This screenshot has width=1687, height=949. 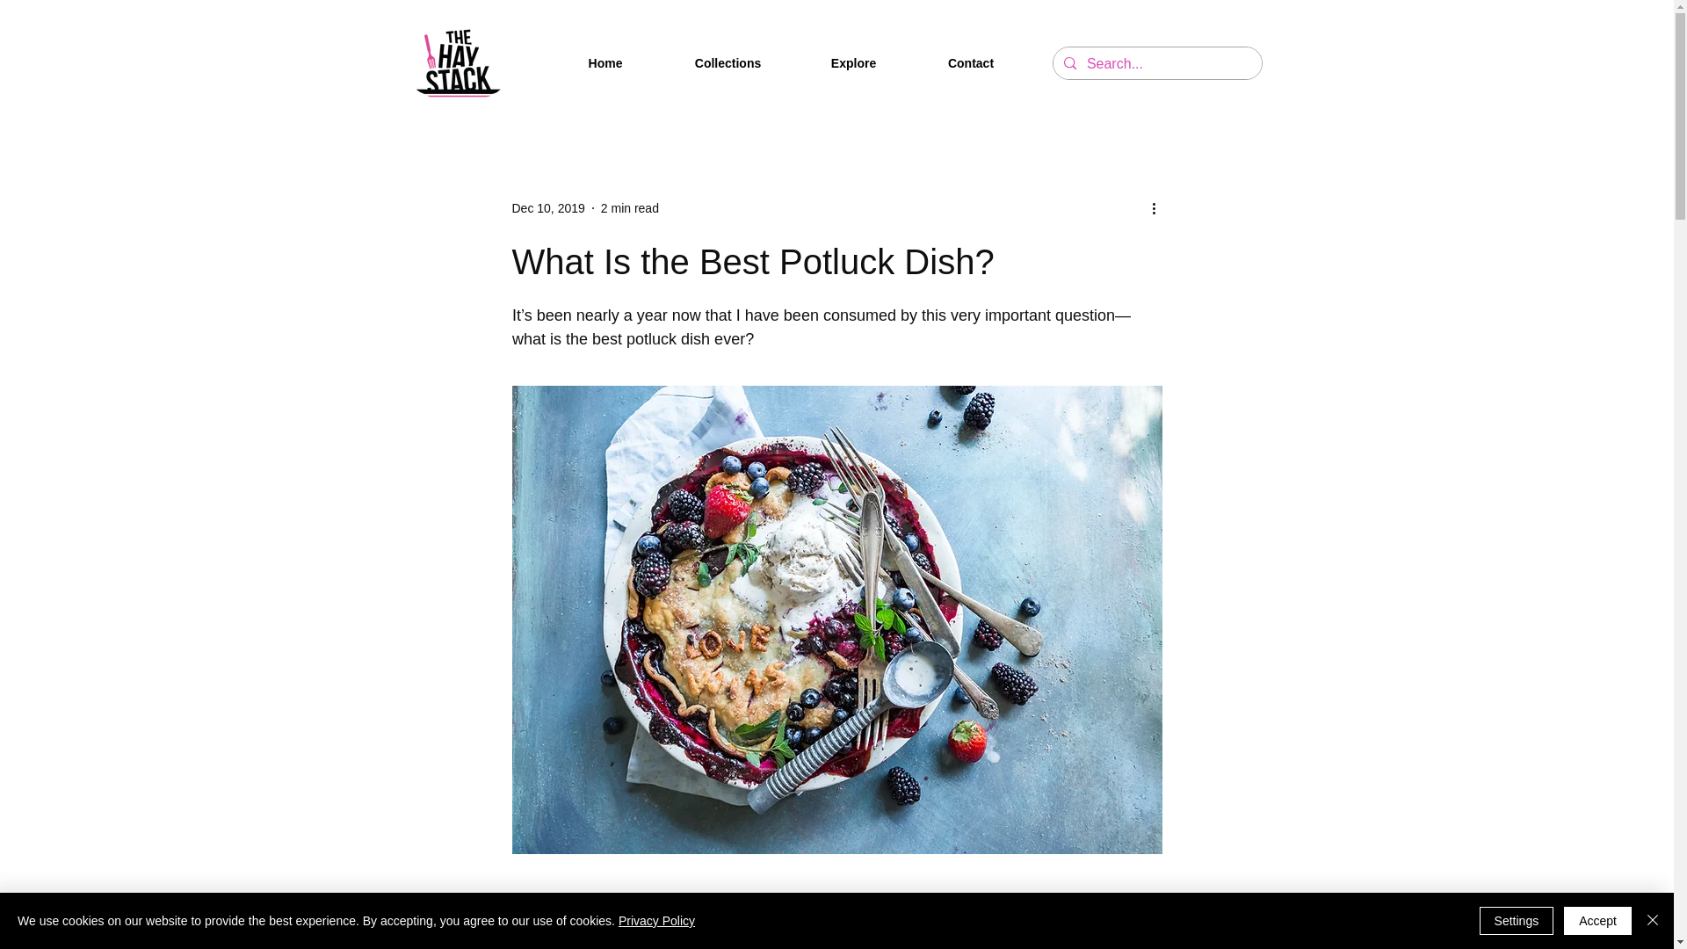 I want to click on 2 min read, so click(x=629, y=207).